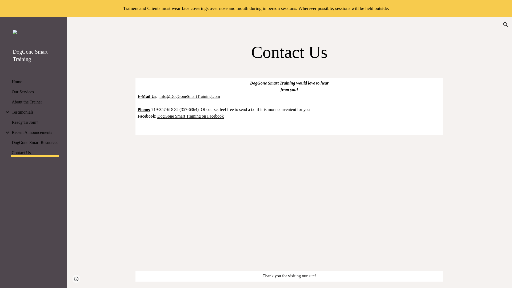  Describe the element at coordinates (35, 55) in the screenshot. I see `DogGone Smart Training` at that location.